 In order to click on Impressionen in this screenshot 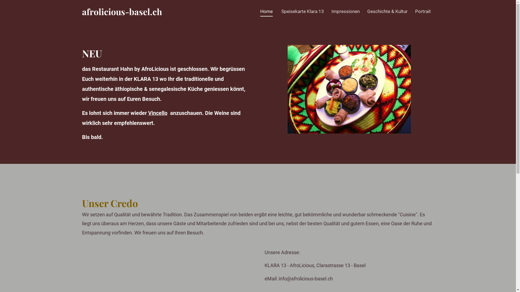, I will do `click(346, 11)`.